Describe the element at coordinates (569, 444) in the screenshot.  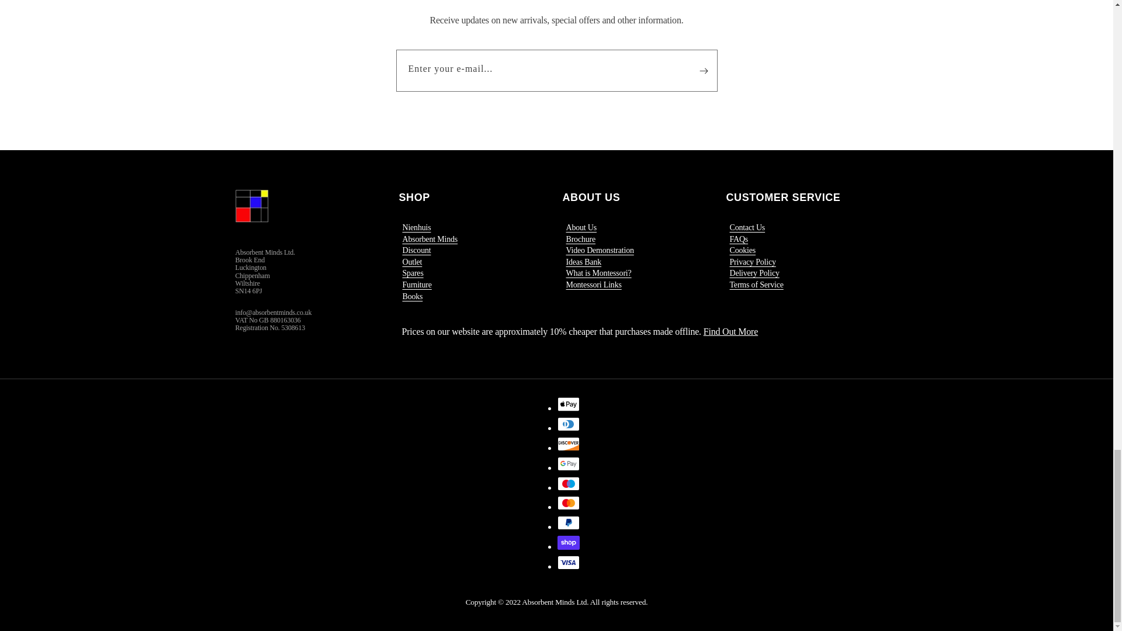
I see `Discover` at that location.